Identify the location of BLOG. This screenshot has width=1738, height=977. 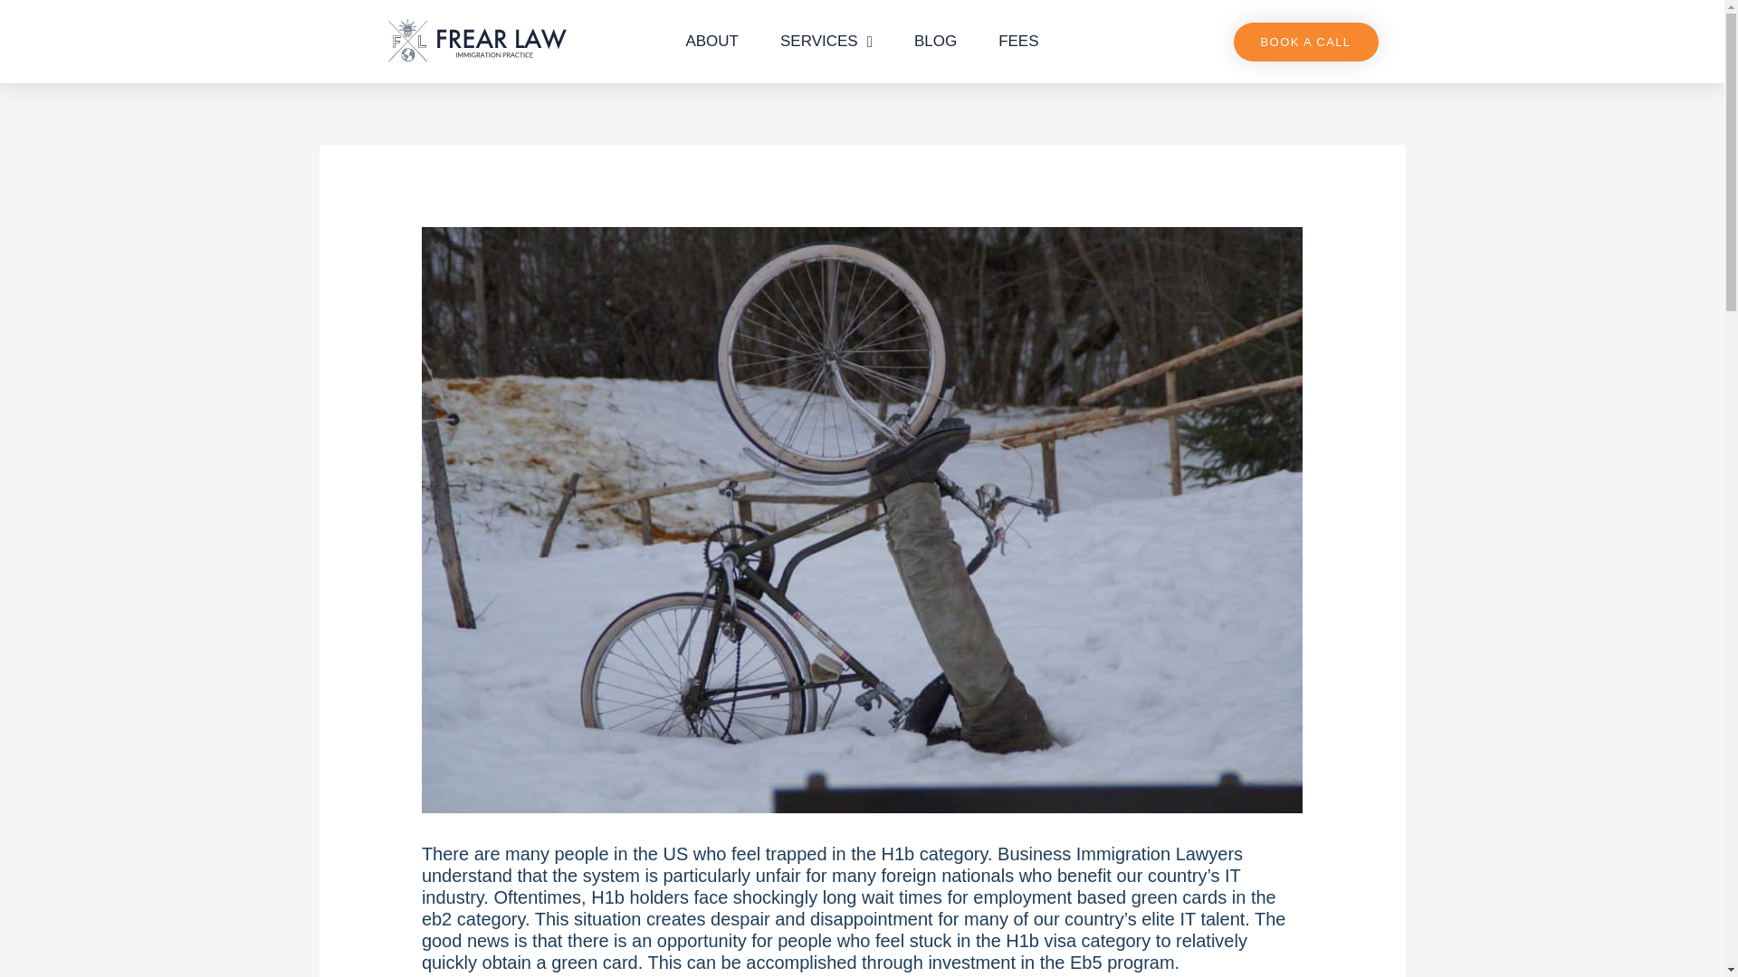
(936, 42).